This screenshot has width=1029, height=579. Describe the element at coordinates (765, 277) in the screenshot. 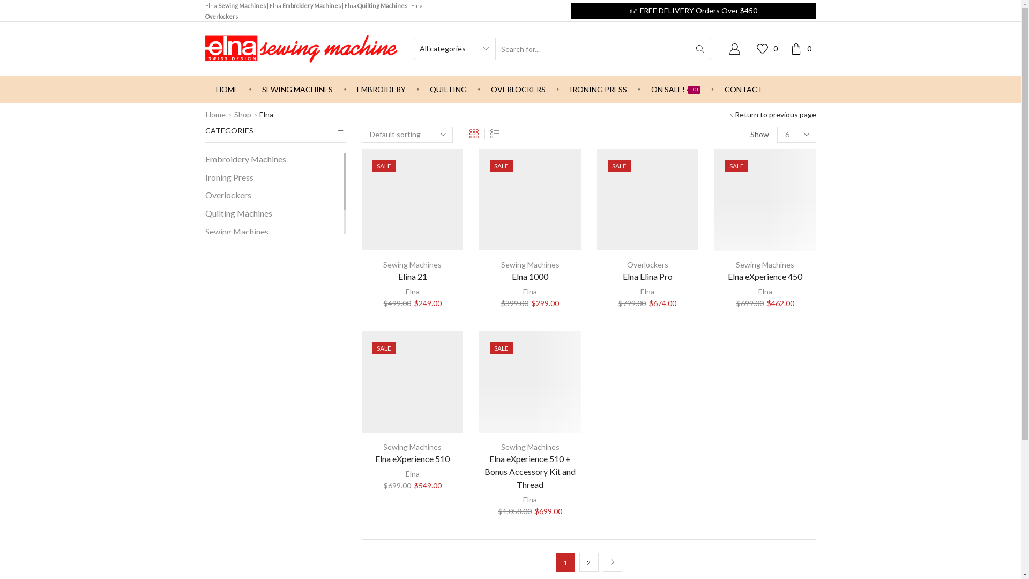

I see `Elna eXperience 450` at that location.